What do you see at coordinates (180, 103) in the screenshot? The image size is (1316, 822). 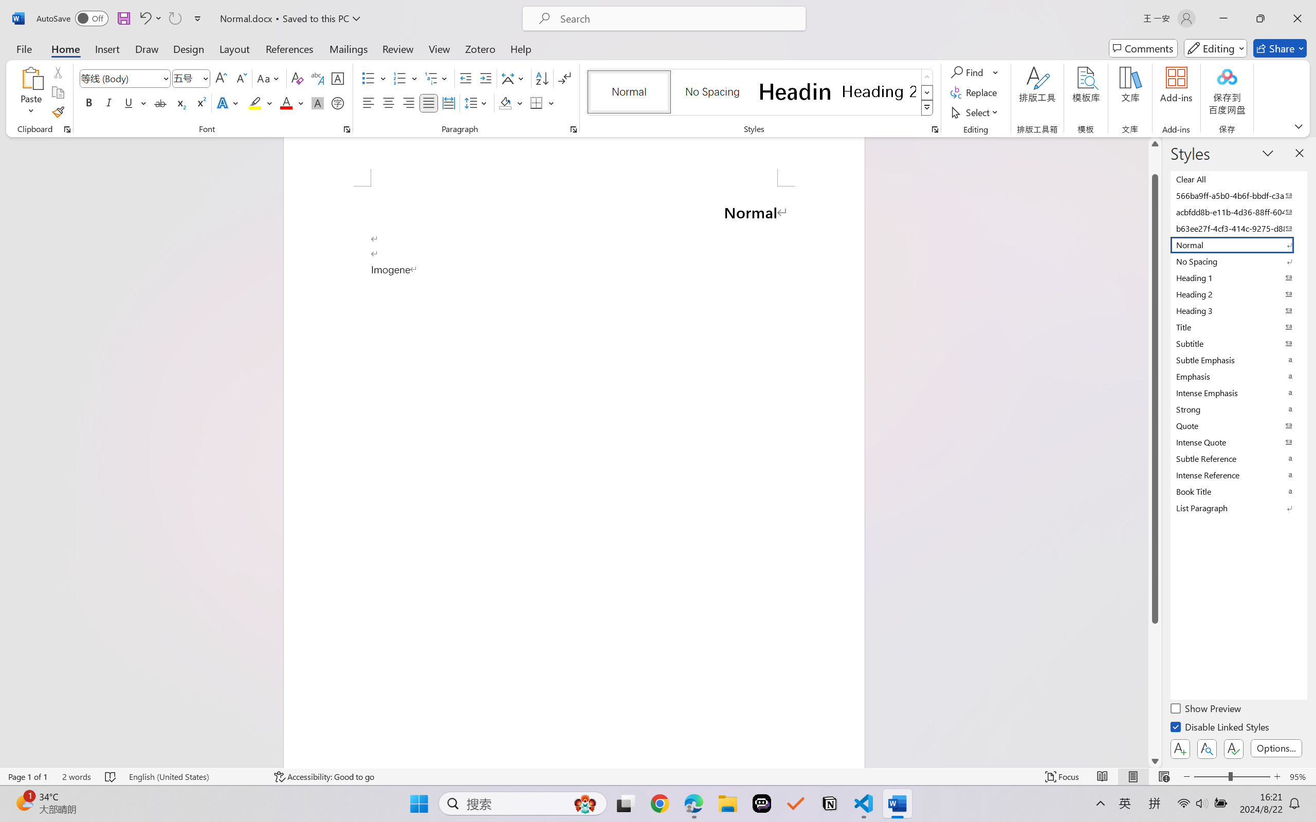 I see `Subscript` at bounding box center [180, 103].